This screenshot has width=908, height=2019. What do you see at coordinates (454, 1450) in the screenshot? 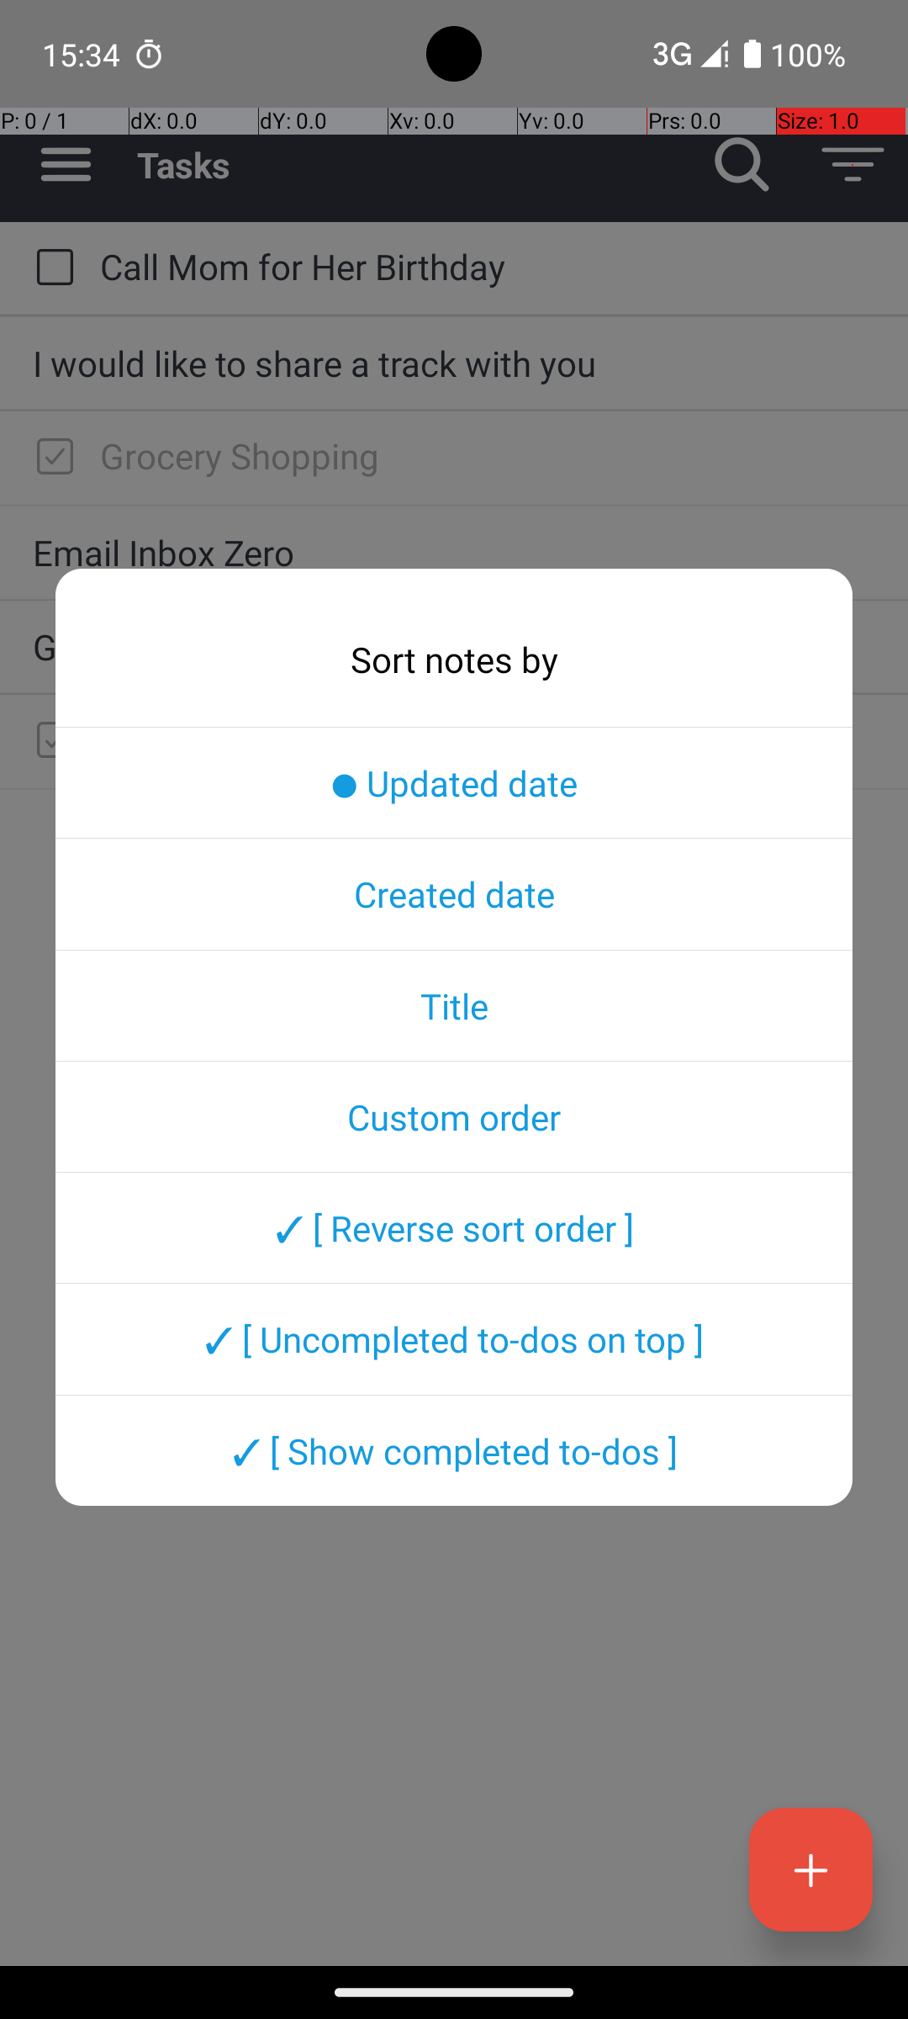
I see `✓ [ Show completed to-dos ]` at bounding box center [454, 1450].